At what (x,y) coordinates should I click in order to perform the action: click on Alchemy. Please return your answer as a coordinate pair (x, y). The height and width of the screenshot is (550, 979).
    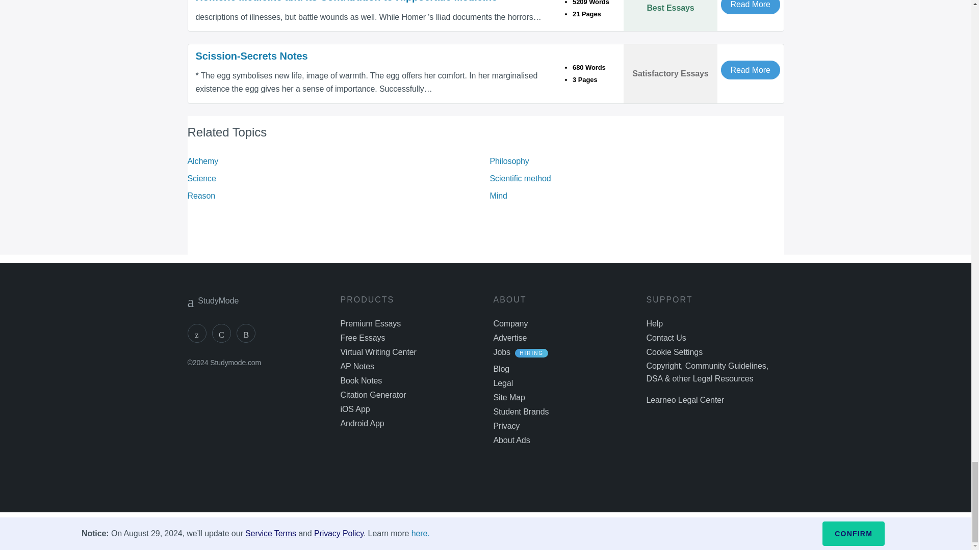
    Looking at the image, I should click on (203, 161).